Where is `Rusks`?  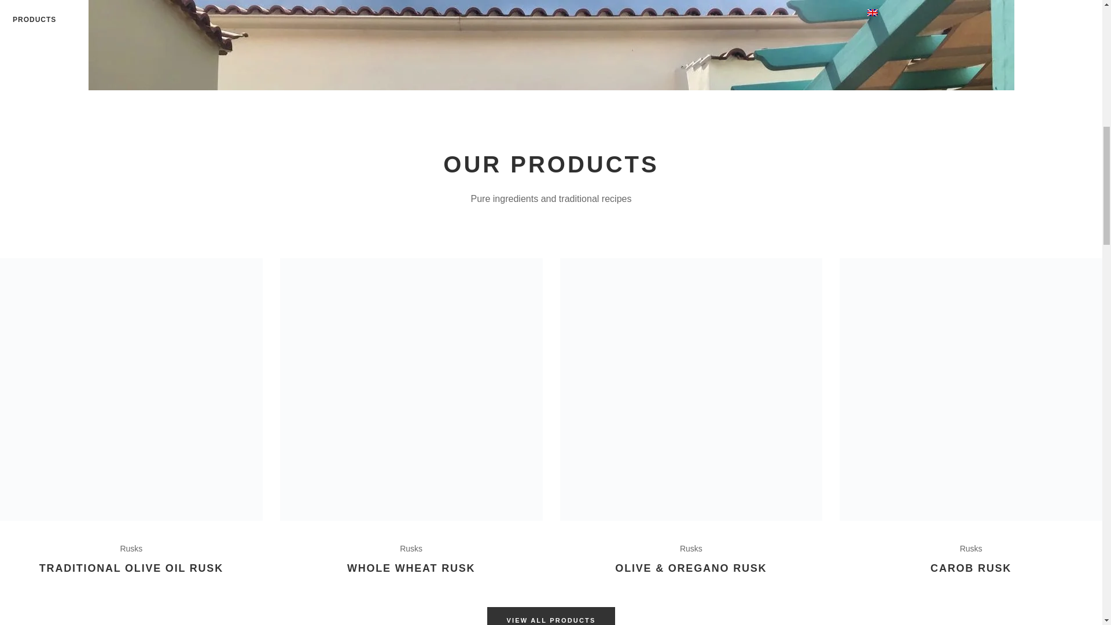 Rusks is located at coordinates (411, 548).